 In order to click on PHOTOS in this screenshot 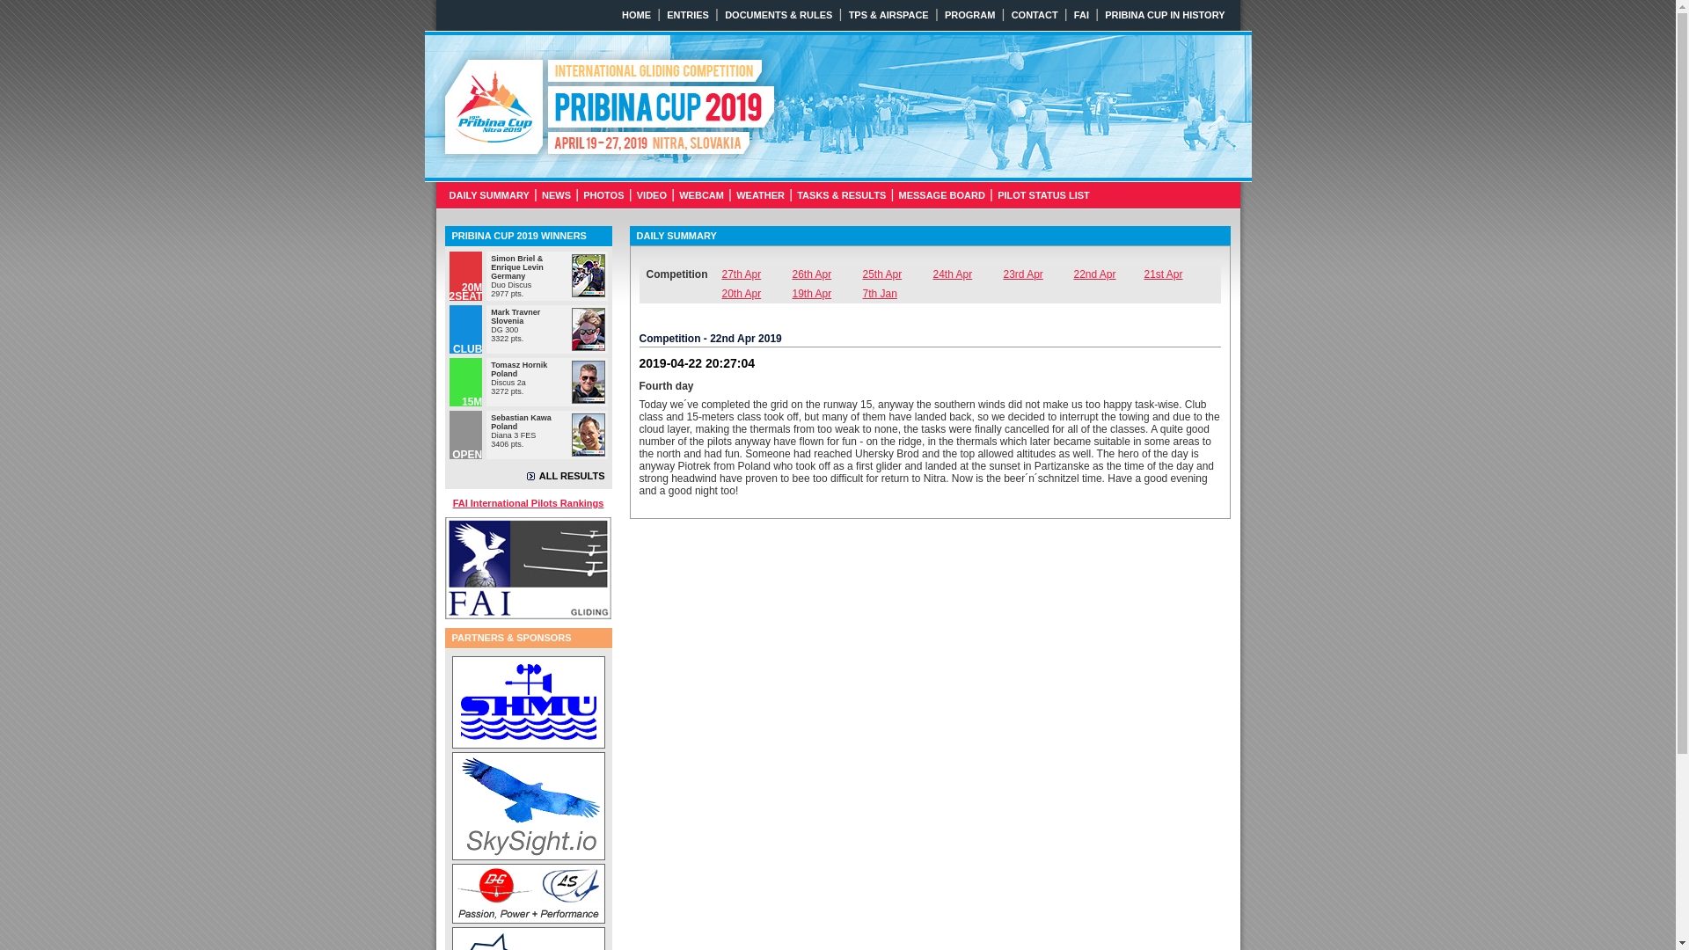, I will do `click(603, 195)`.